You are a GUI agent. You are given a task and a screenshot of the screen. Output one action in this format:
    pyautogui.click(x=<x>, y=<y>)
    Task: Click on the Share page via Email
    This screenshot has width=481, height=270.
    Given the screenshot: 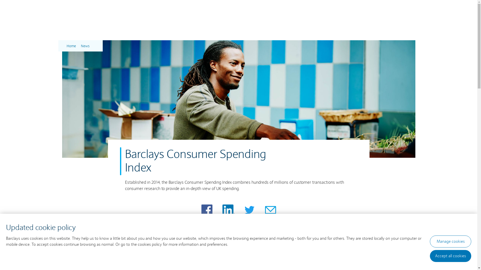 What is the action you would take?
    pyautogui.click(x=271, y=210)
    